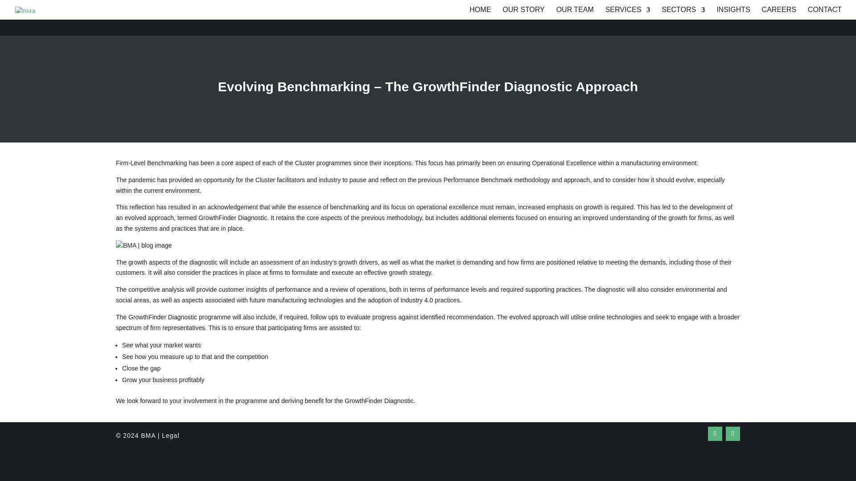  I want to click on CAREERS, so click(778, 12).